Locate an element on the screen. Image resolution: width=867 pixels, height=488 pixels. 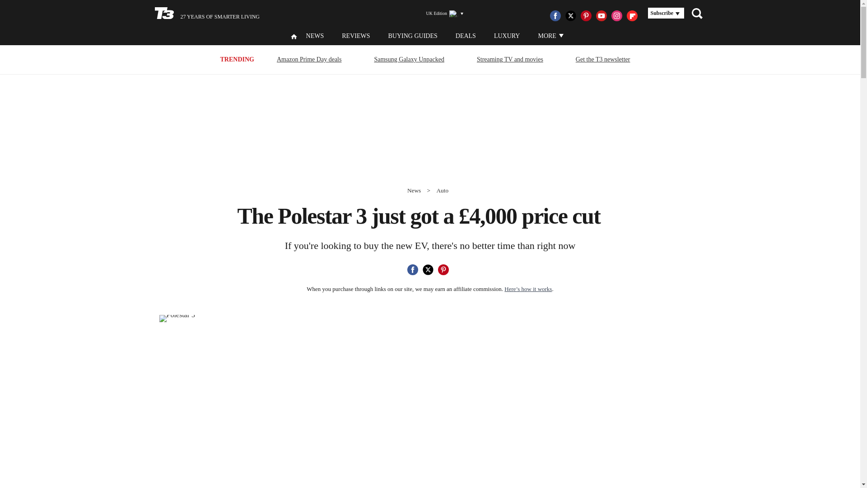
BUYING GUIDES is located at coordinates (412, 36).